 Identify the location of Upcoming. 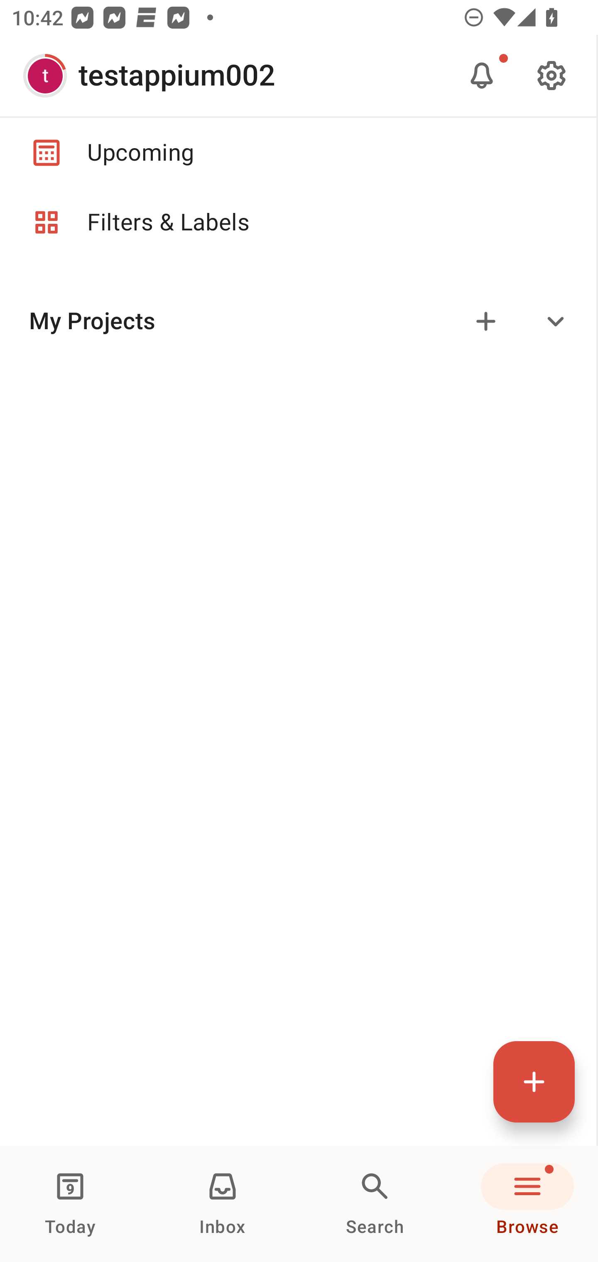
(298, 152).